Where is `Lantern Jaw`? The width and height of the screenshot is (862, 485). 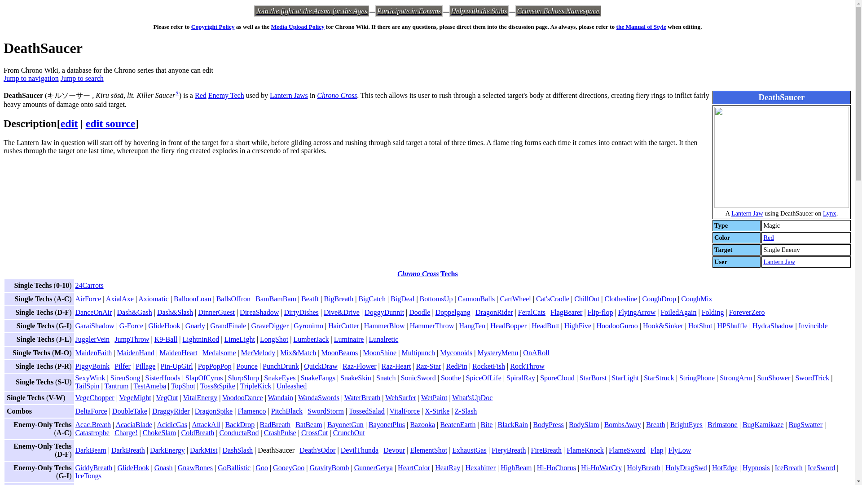
Lantern Jaw is located at coordinates (778, 261).